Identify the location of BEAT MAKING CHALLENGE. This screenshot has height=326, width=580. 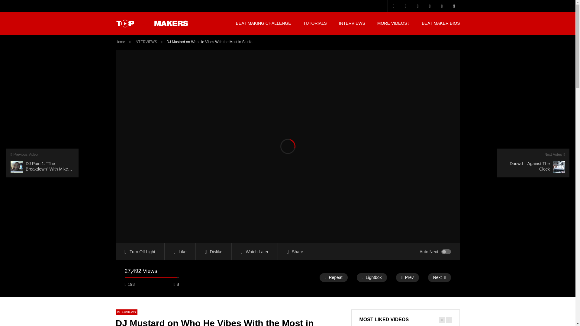
(263, 23).